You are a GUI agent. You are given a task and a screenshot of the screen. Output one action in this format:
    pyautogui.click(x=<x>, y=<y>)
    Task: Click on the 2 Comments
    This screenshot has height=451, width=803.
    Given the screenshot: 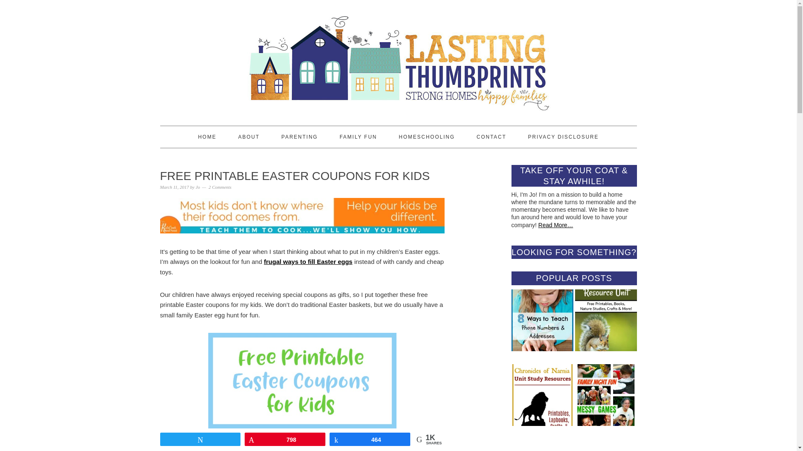 What is the action you would take?
    pyautogui.click(x=220, y=187)
    